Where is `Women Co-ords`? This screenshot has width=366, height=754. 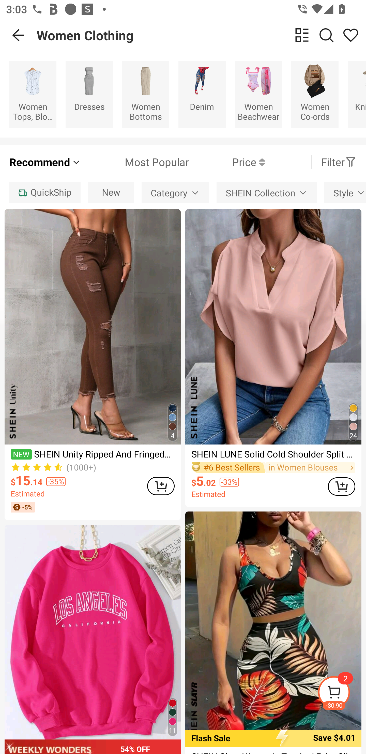 Women Co-ords is located at coordinates (315, 95).